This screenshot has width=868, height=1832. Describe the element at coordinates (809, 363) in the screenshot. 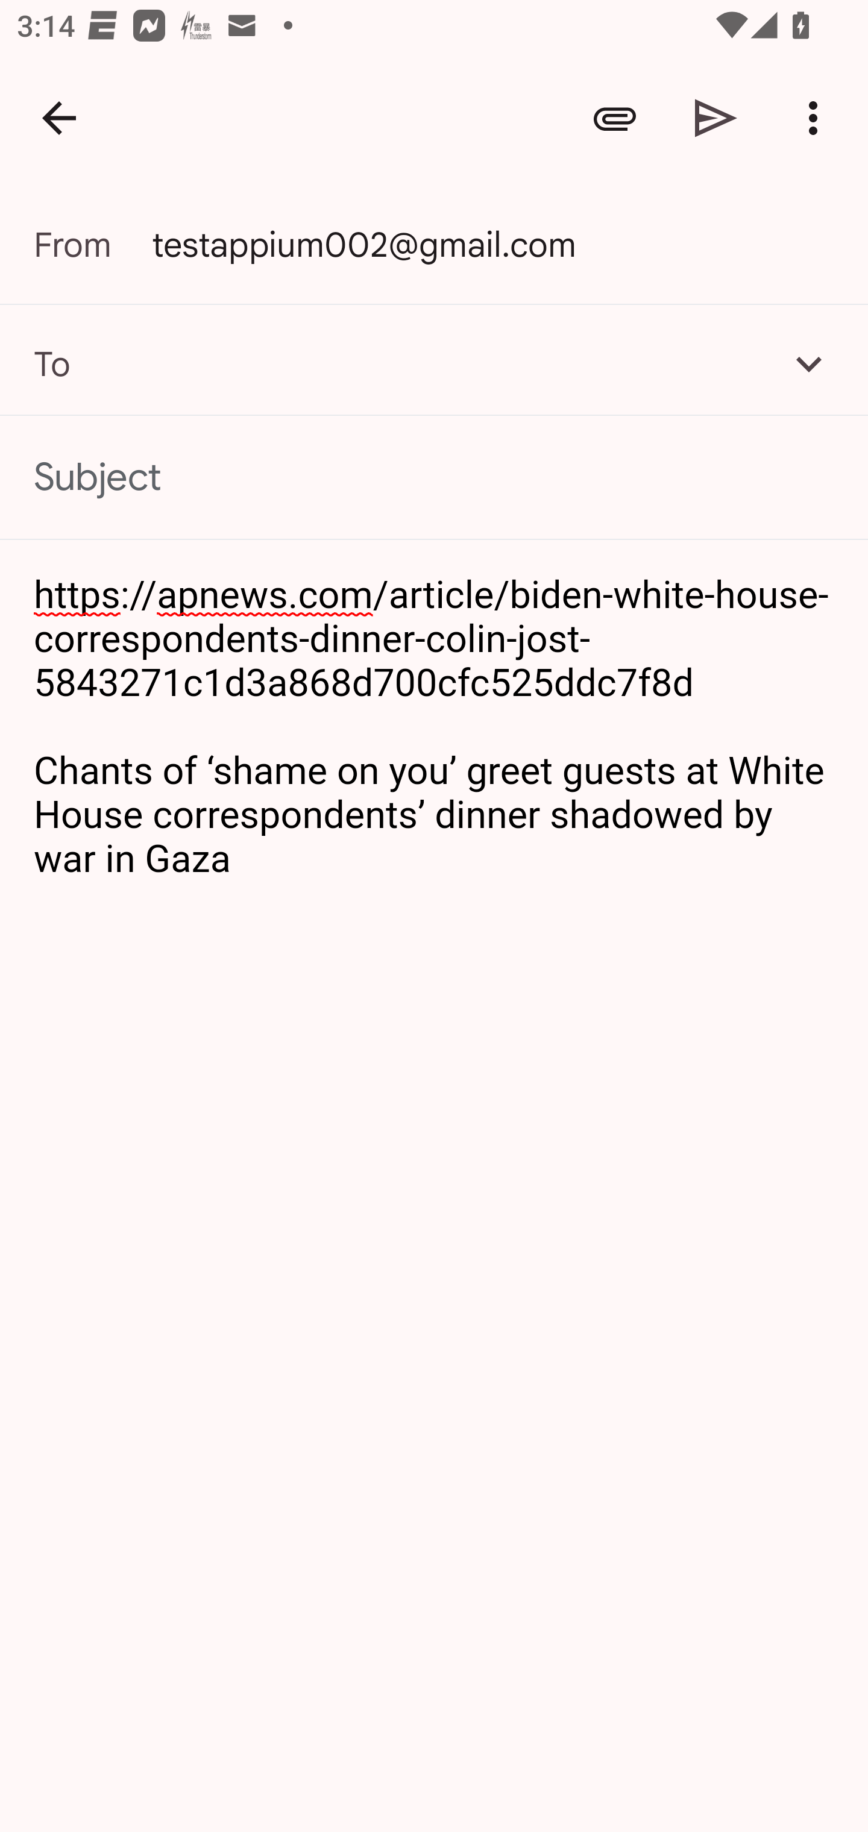

I see `Add Cc/Bcc` at that location.